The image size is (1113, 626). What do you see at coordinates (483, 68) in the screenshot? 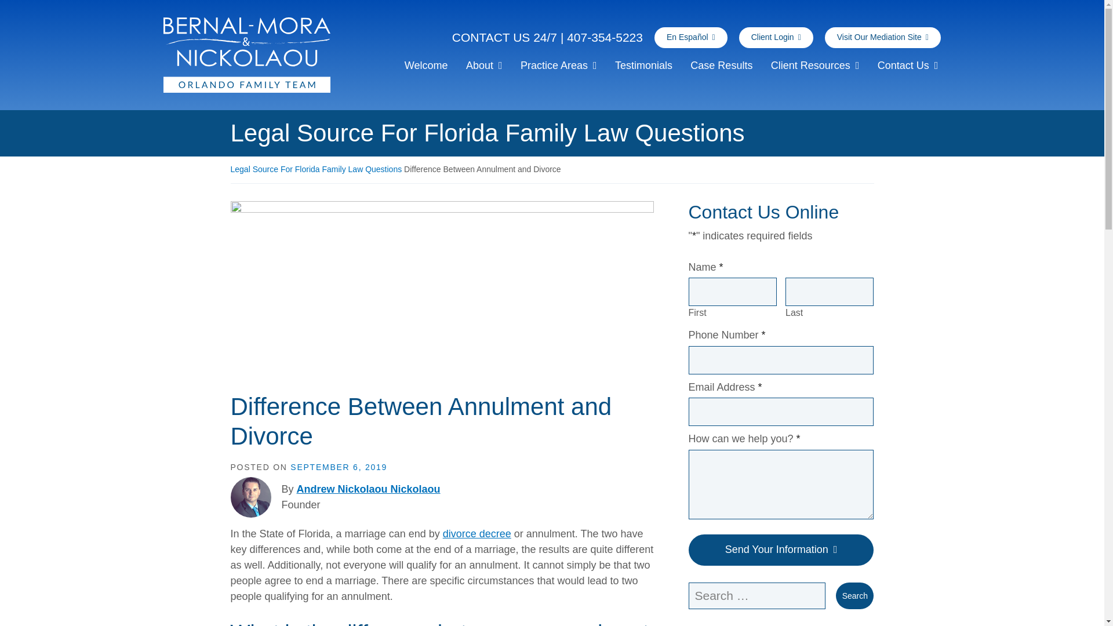
I see `About` at bounding box center [483, 68].